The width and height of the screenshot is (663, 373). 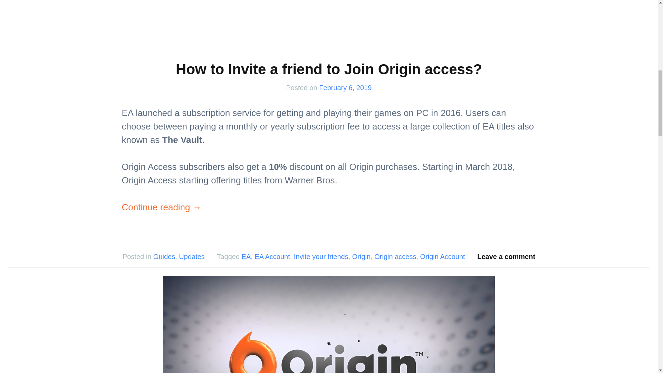 What do you see at coordinates (164, 256) in the screenshot?
I see `Guides` at bounding box center [164, 256].